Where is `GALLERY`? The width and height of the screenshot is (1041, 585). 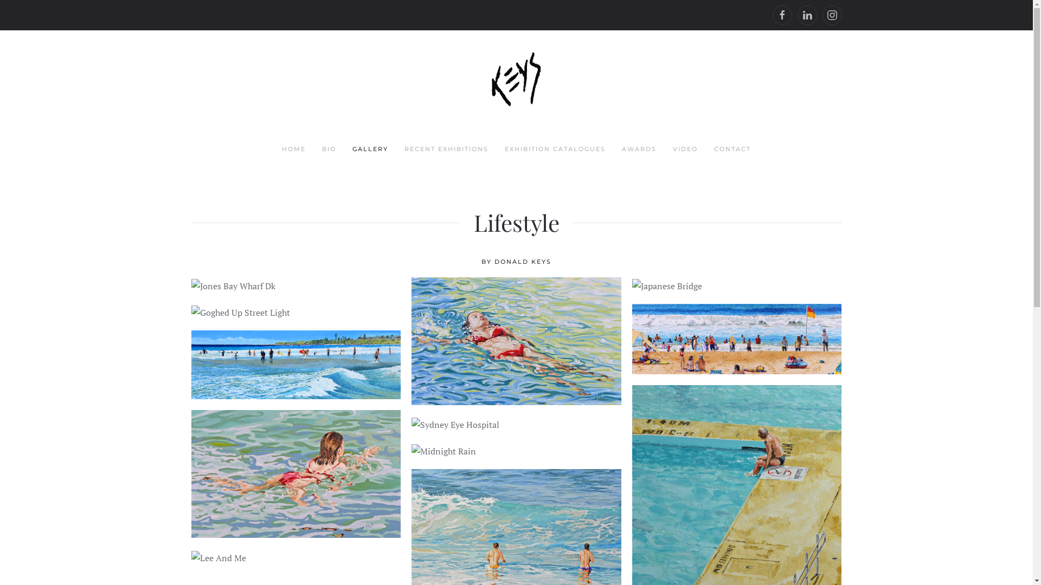
GALLERY is located at coordinates (370, 149).